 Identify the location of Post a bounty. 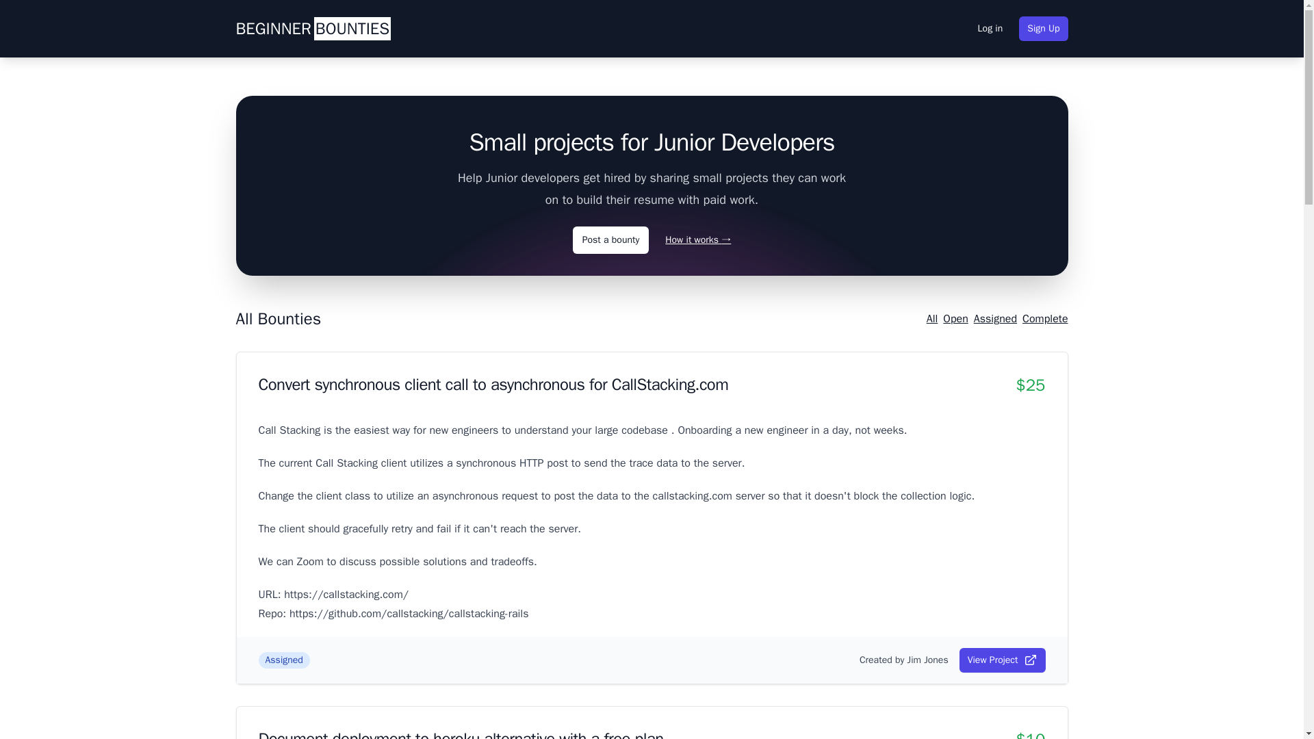
(610, 239).